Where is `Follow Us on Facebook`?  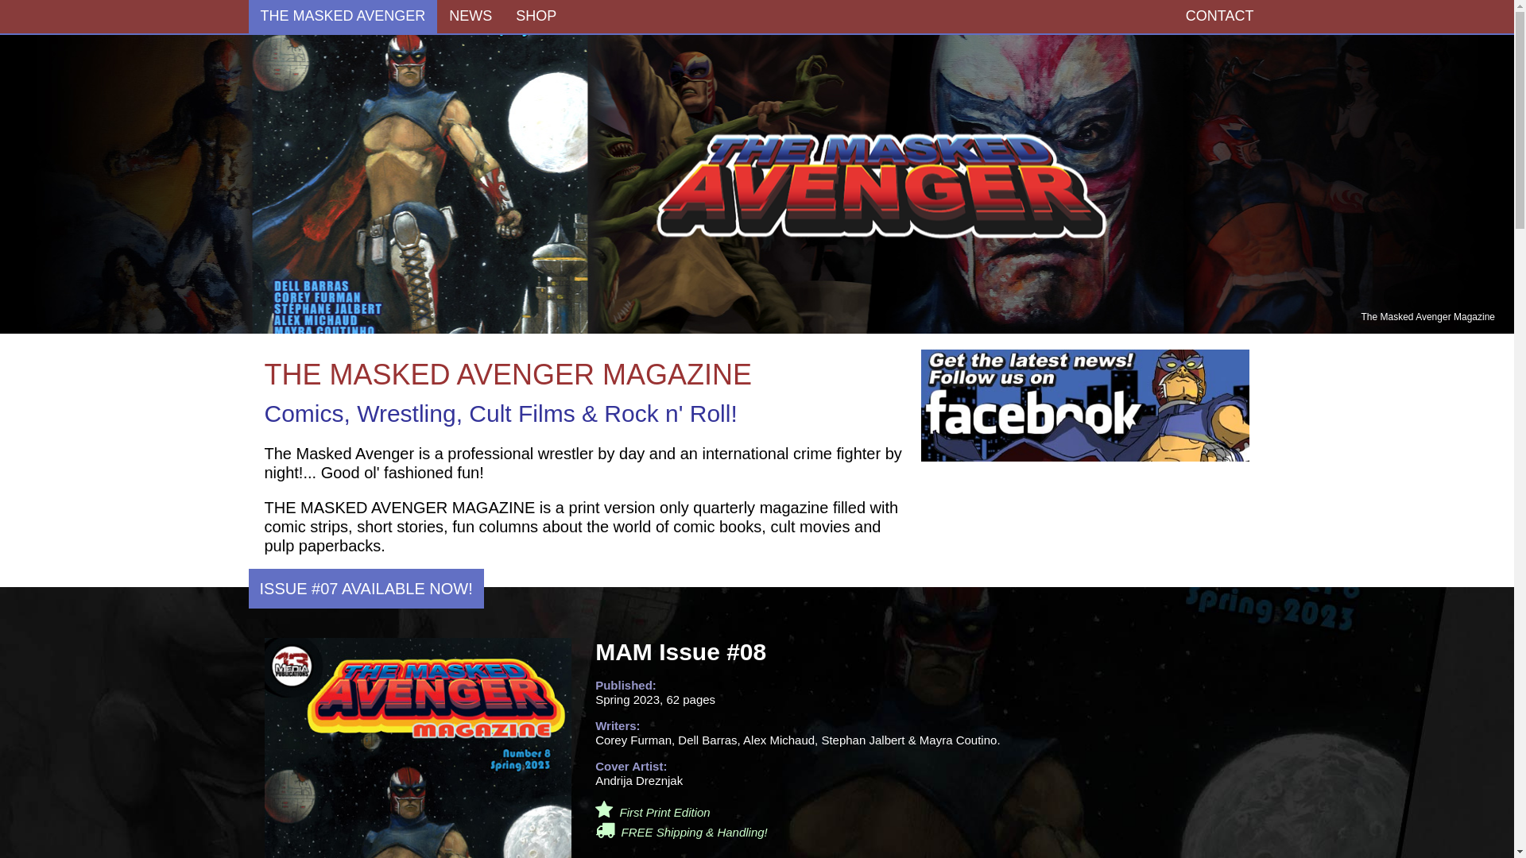
Follow Us on Facebook is located at coordinates (1086, 404).